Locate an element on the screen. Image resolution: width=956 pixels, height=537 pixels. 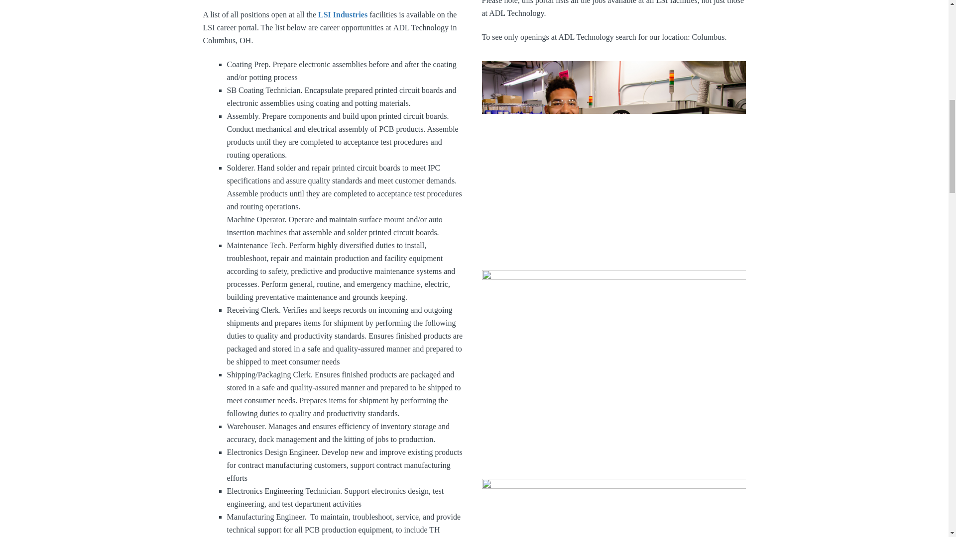
ADL has great job opportunities in Columbus OH is located at coordinates (613, 508).